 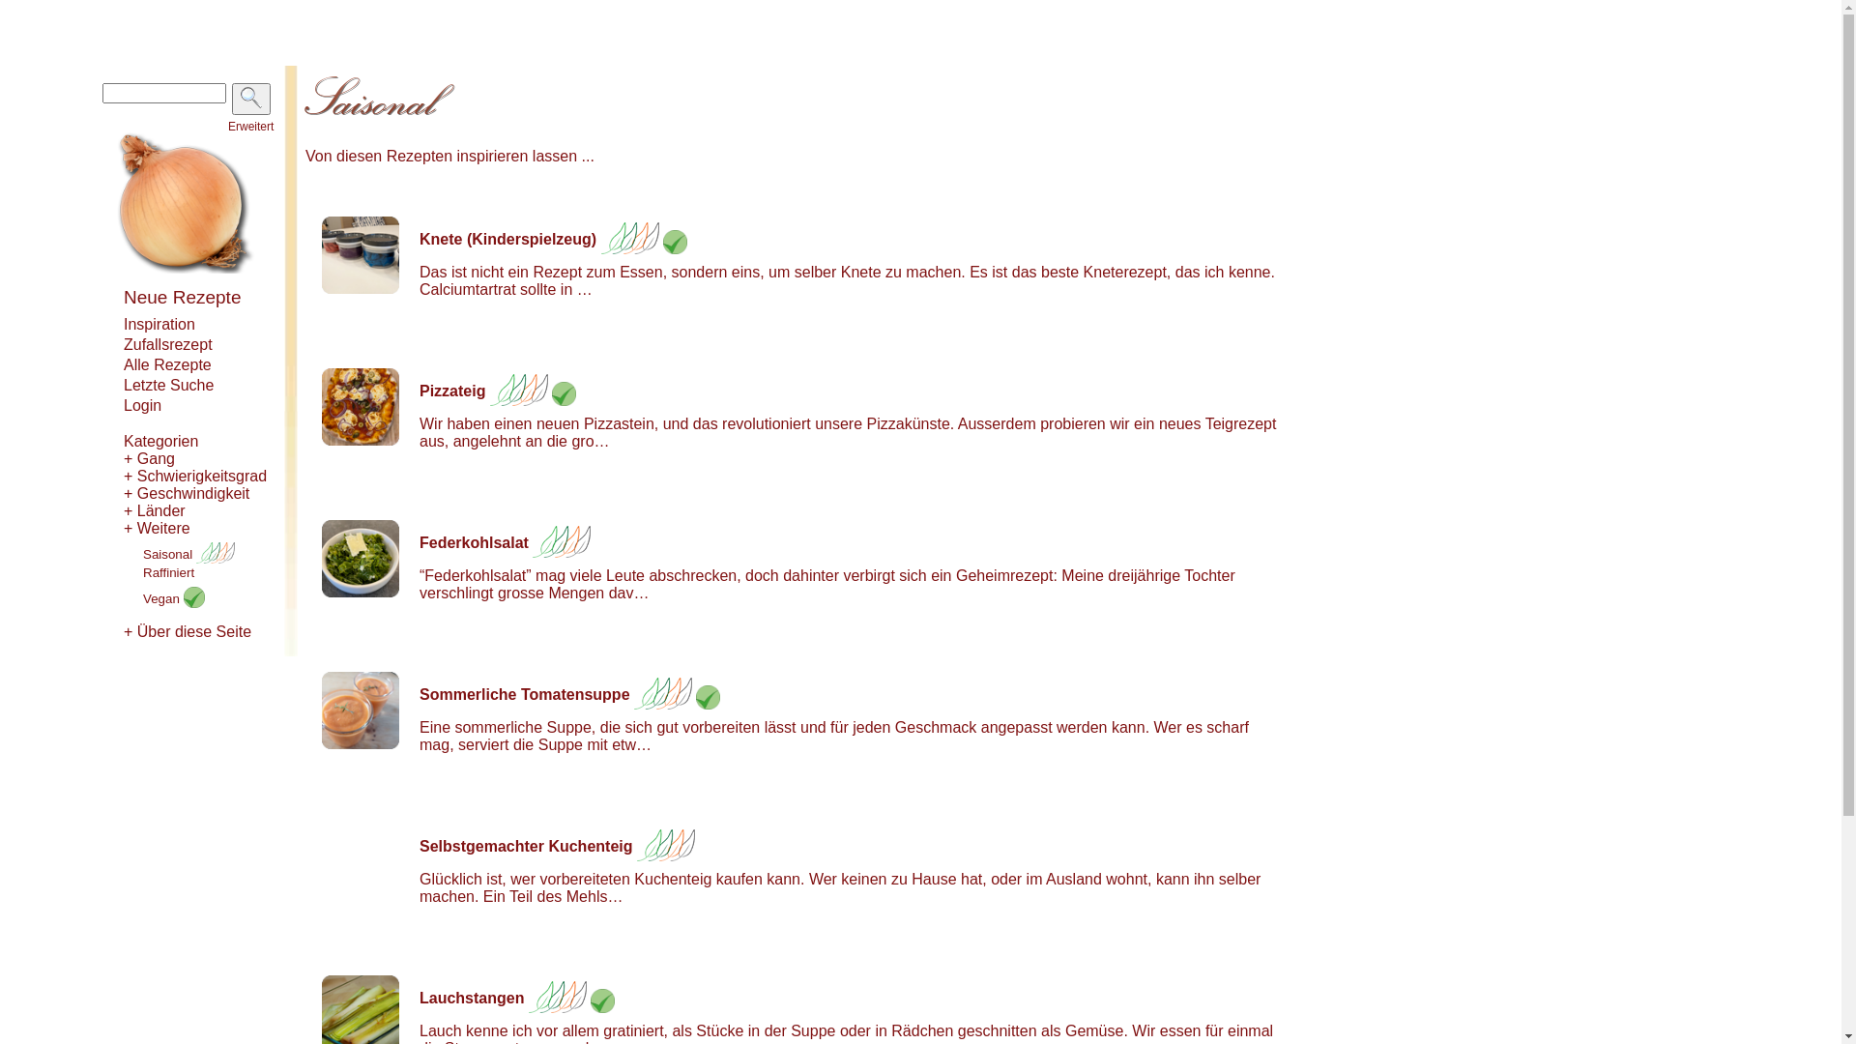 I want to click on Dieses Rezept hat derzeit Saison., so click(x=562, y=543).